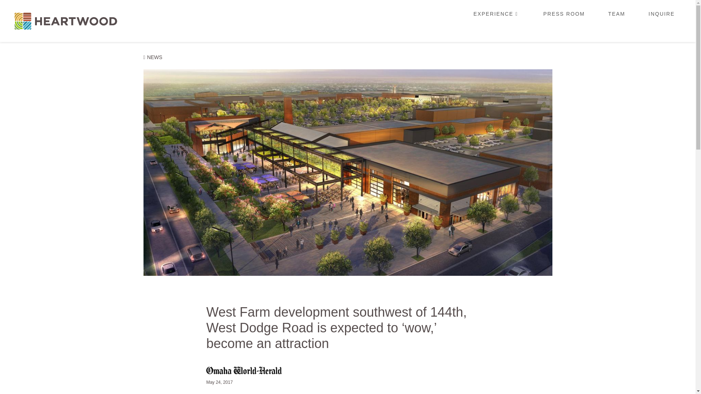  What do you see at coordinates (497, 21) in the screenshot?
I see `EXPERIENCE` at bounding box center [497, 21].